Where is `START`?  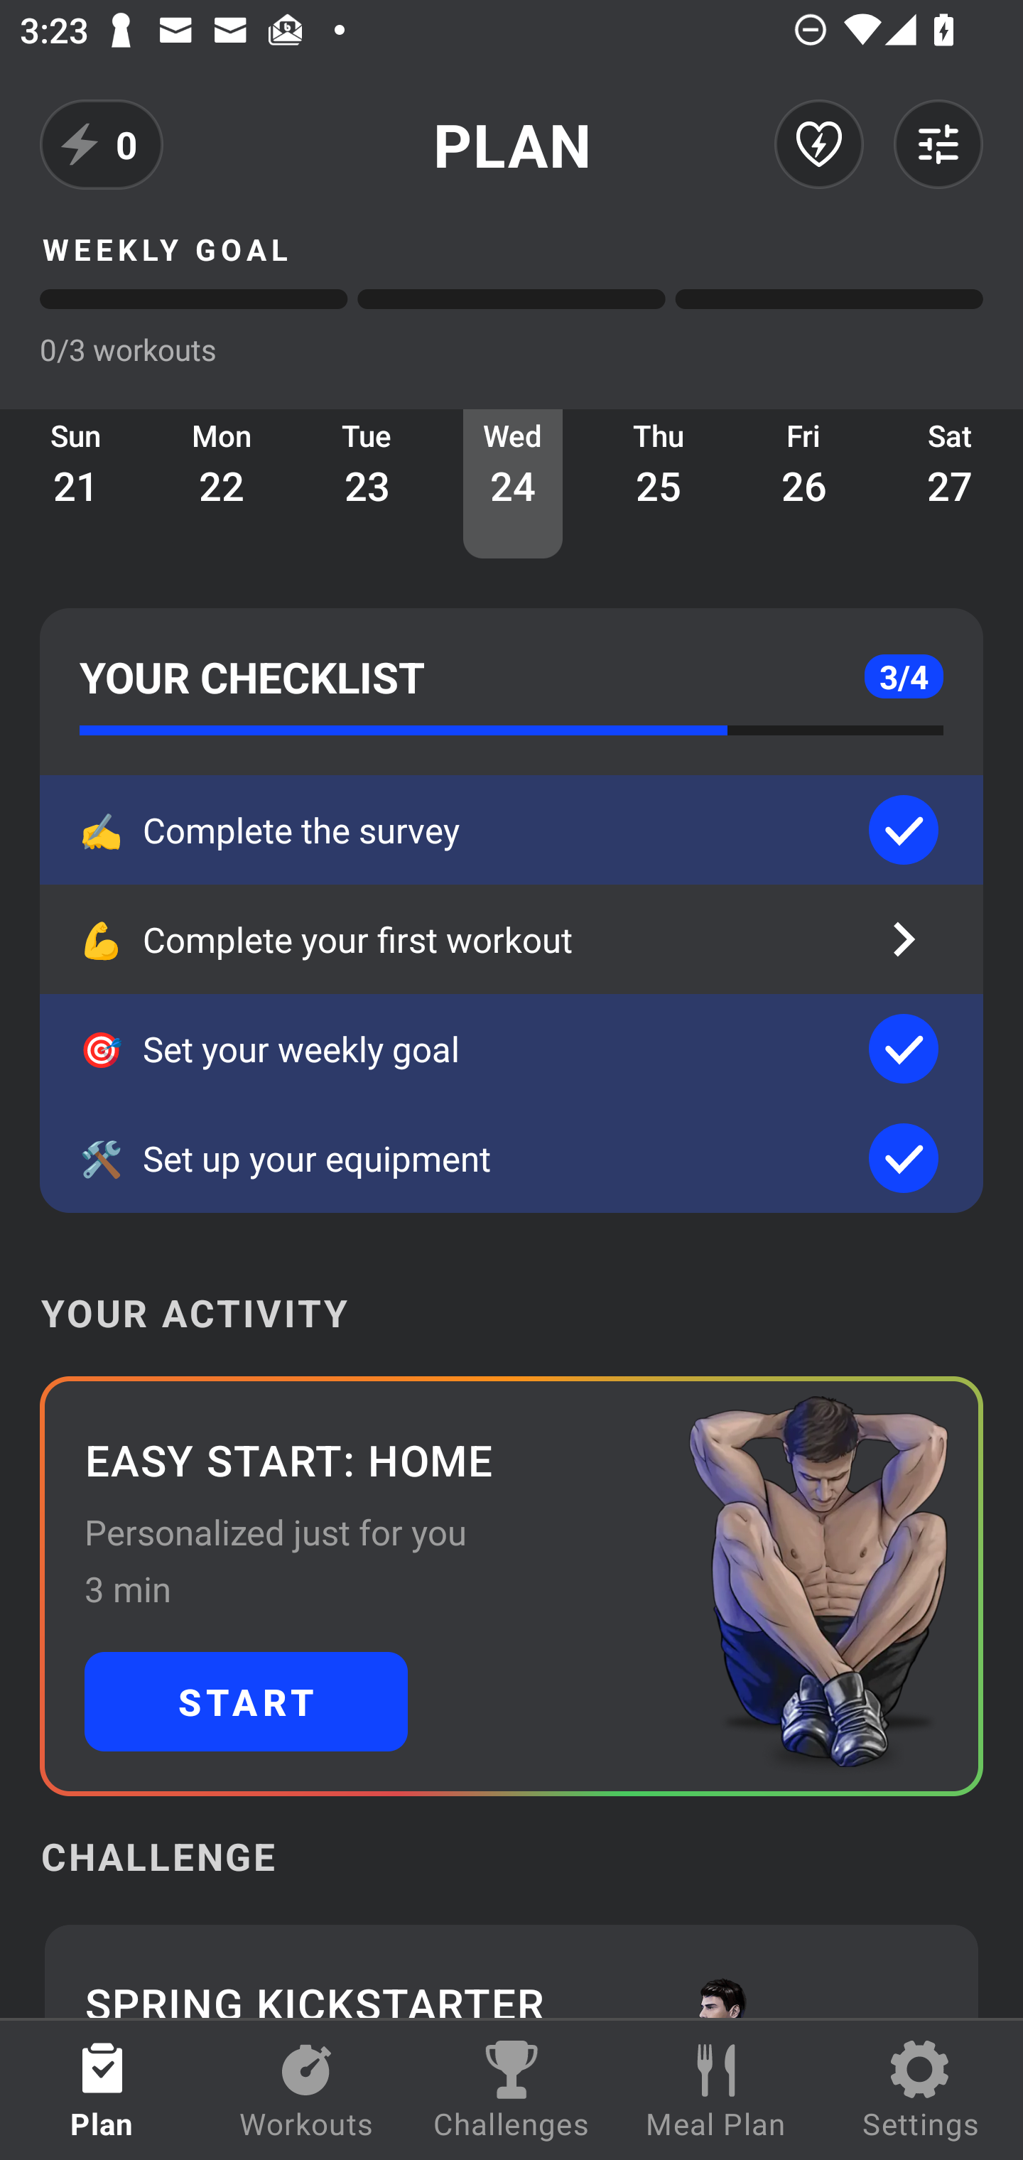
START is located at coordinates (246, 1702).